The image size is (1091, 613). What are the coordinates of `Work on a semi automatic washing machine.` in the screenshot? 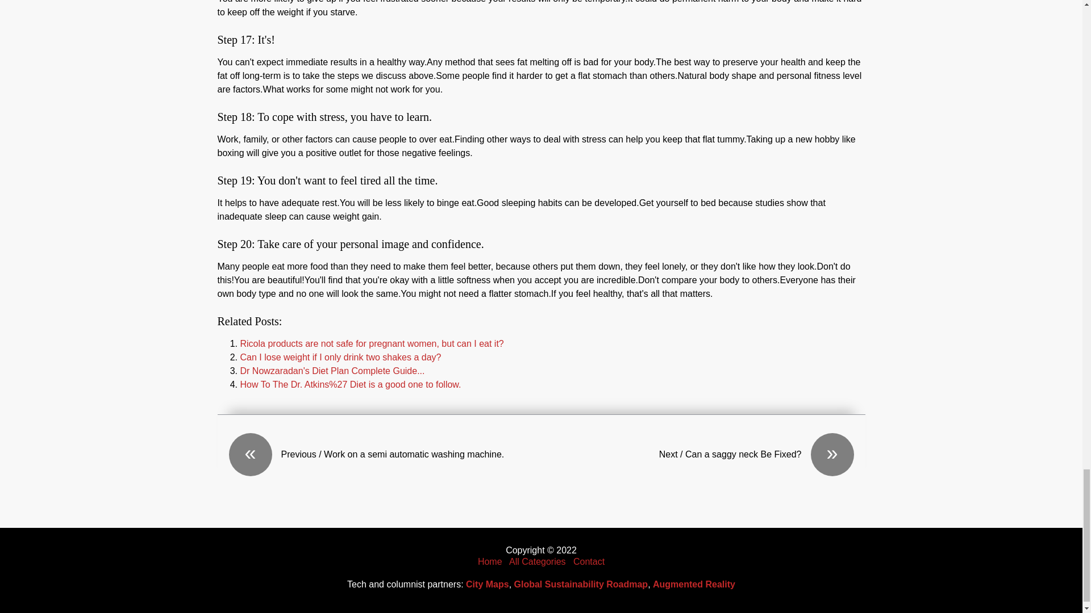 It's located at (384, 454).